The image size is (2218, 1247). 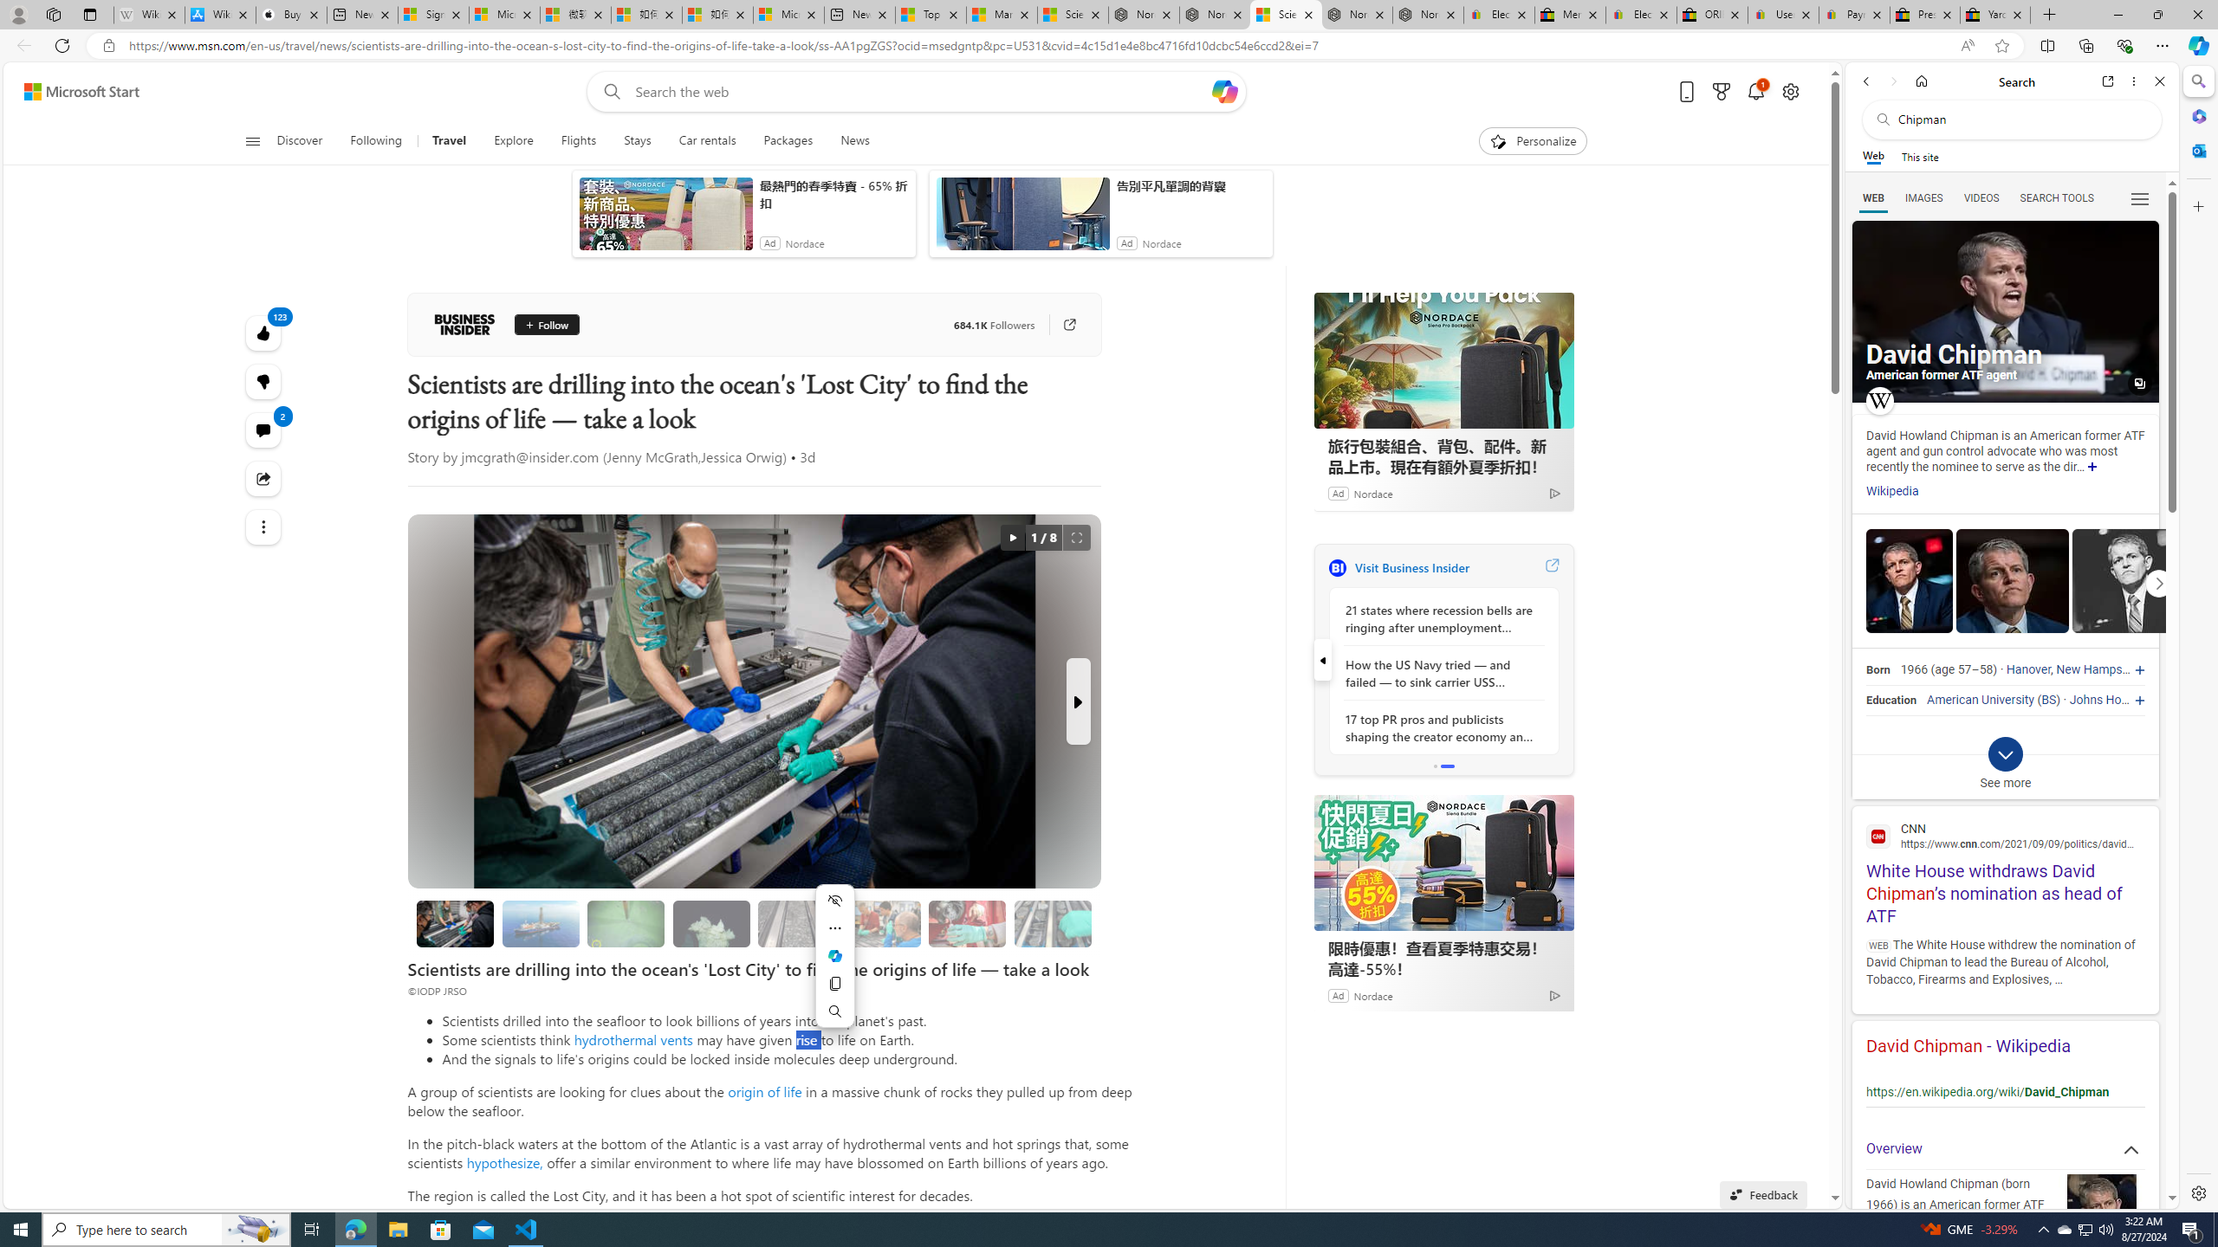 What do you see at coordinates (1641, 15) in the screenshot?
I see `Electronics, Cars, Fashion, Collectibles & More | eBay` at bounding box center [1641, 15].